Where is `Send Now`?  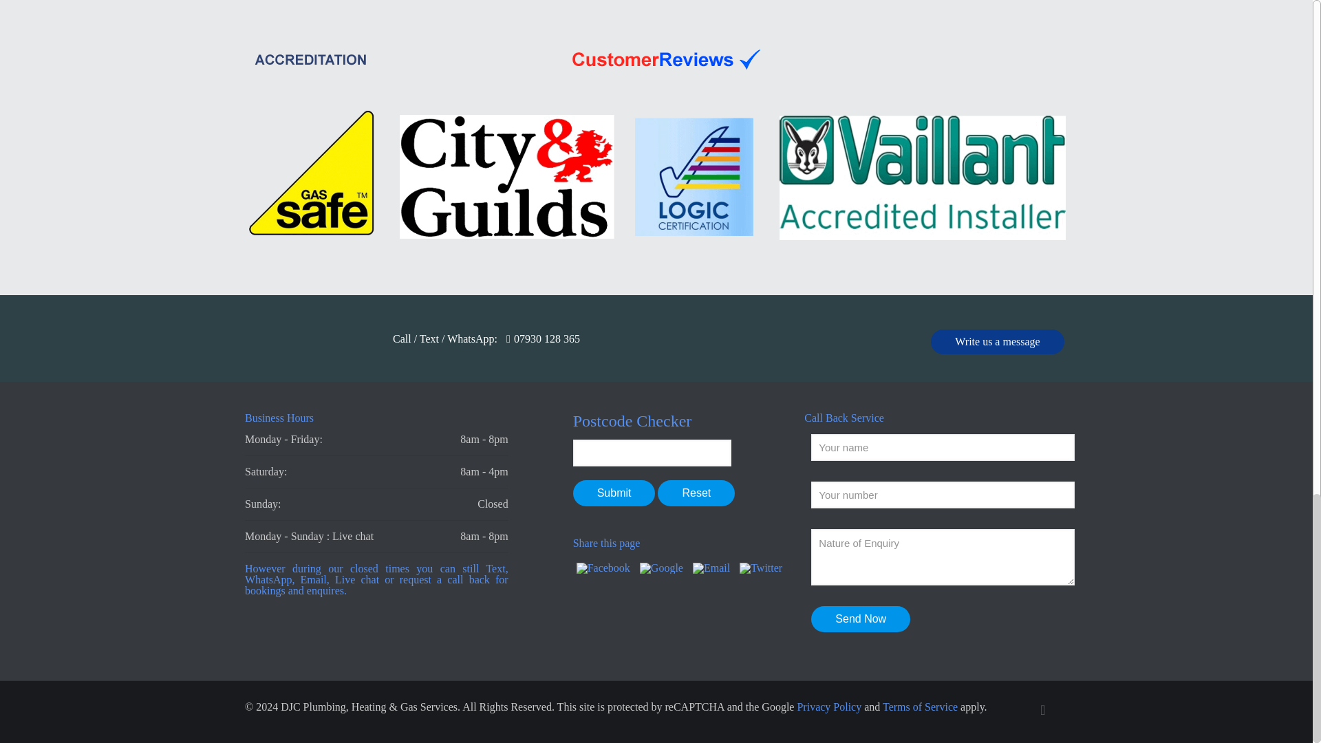
Send Now is located at coordinates (860, 619).